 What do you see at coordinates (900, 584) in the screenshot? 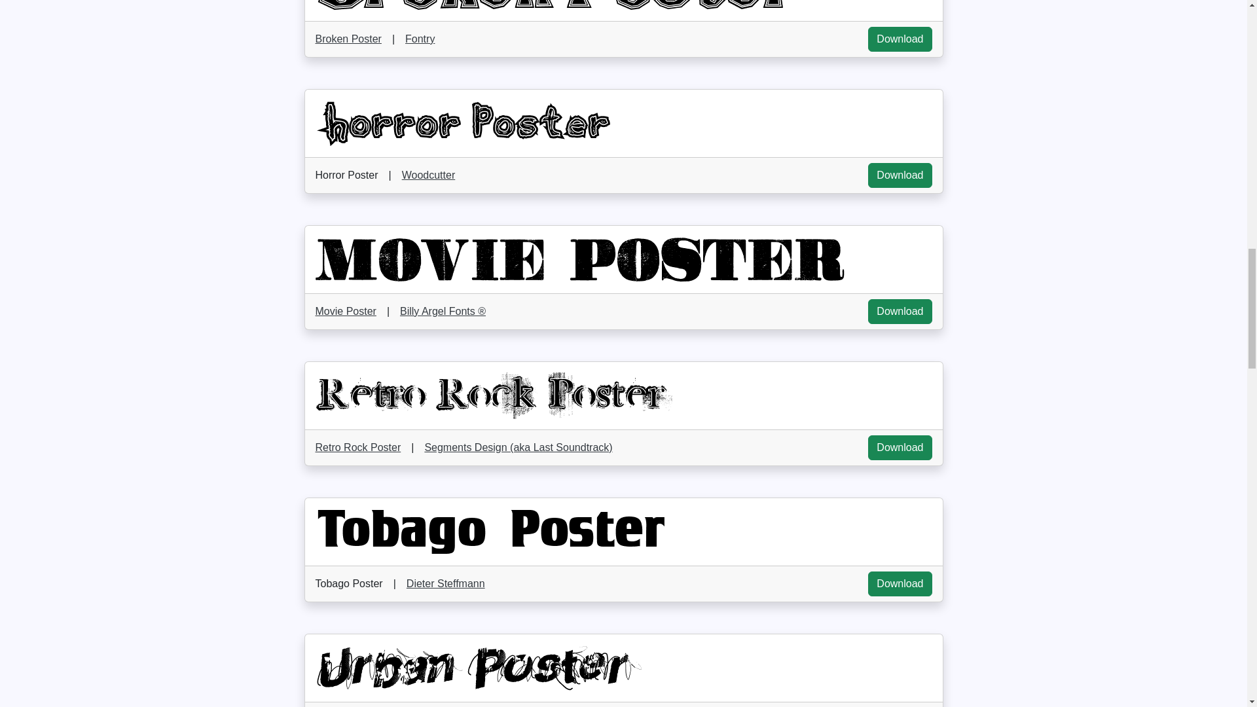
I see `Download` at bounding box center [900, 584].